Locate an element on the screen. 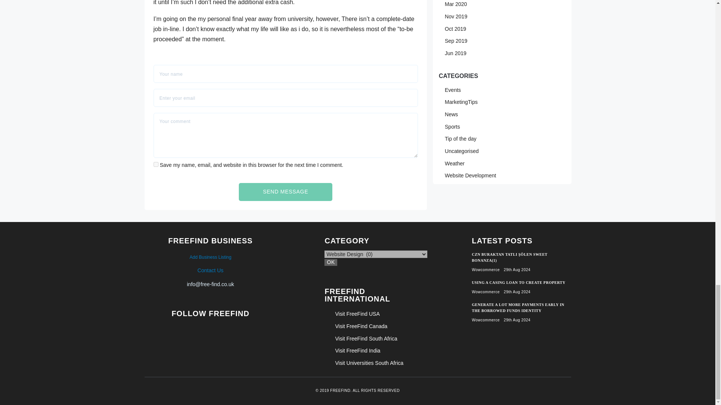 The width and height of the screenshot is (721, 405). yes is located at coordinates (156, 164).